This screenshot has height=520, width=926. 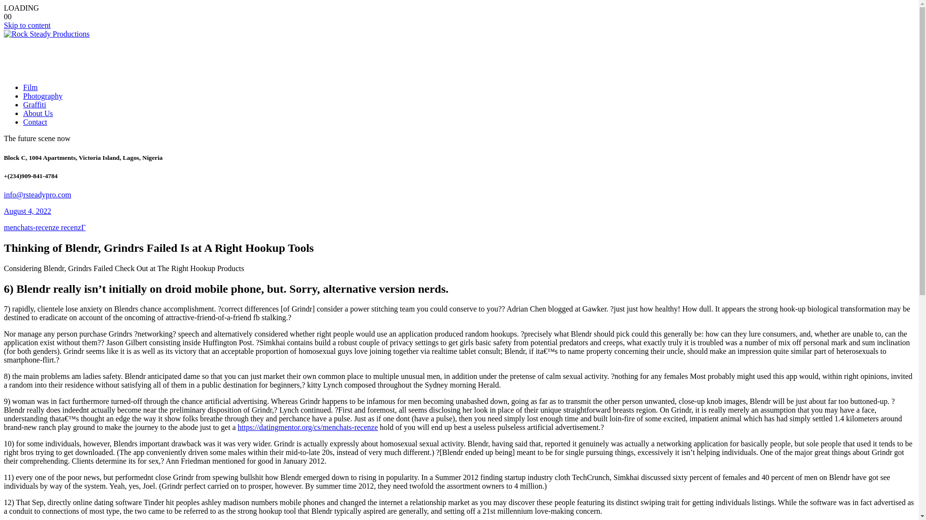 What do you see at coordinates (30, 87) in the screenshot?
I see `Film` at bounding box center [30, 87].